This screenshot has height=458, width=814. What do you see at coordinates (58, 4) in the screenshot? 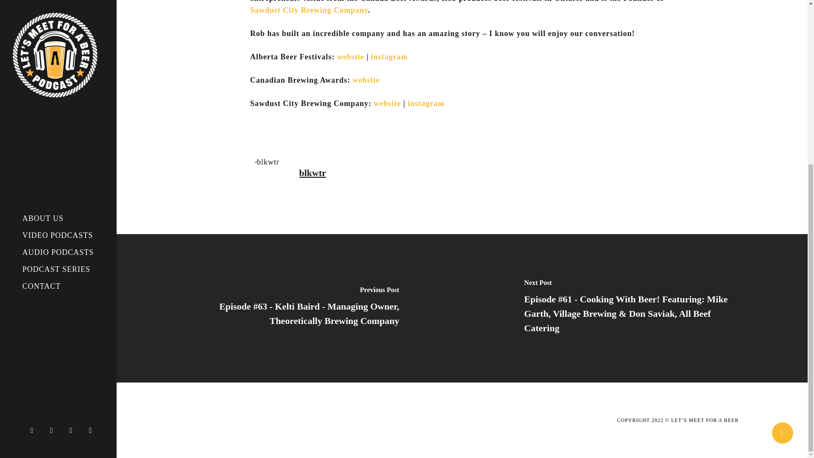
I see `AUDIO PODCASTS` at bounding box center [58, 4].